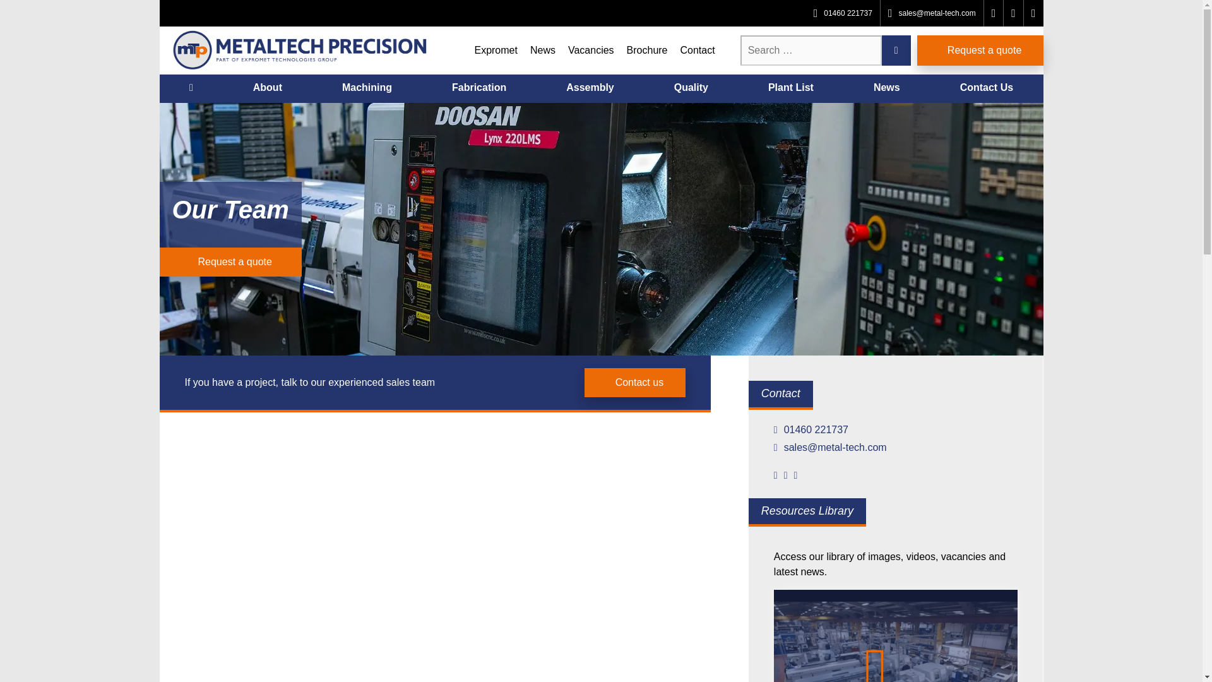 This screenshot has width=1212, height=682. What do you see at coordinates (896, 429) in the screenshot?
I see `01460 221737` at bounding box center [896, 429].